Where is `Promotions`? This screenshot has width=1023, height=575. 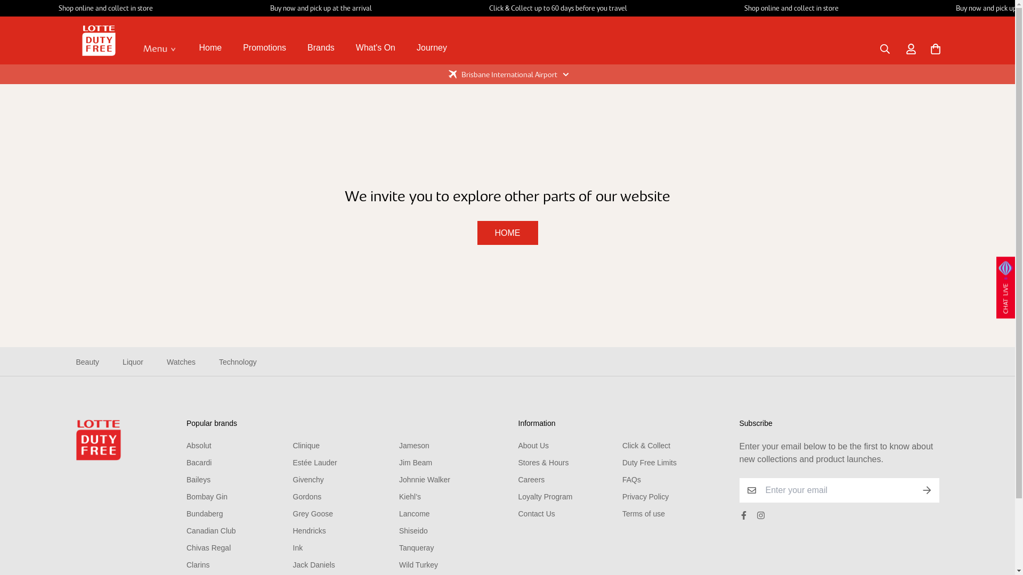 Promotions is located at coordinates (264, 48).